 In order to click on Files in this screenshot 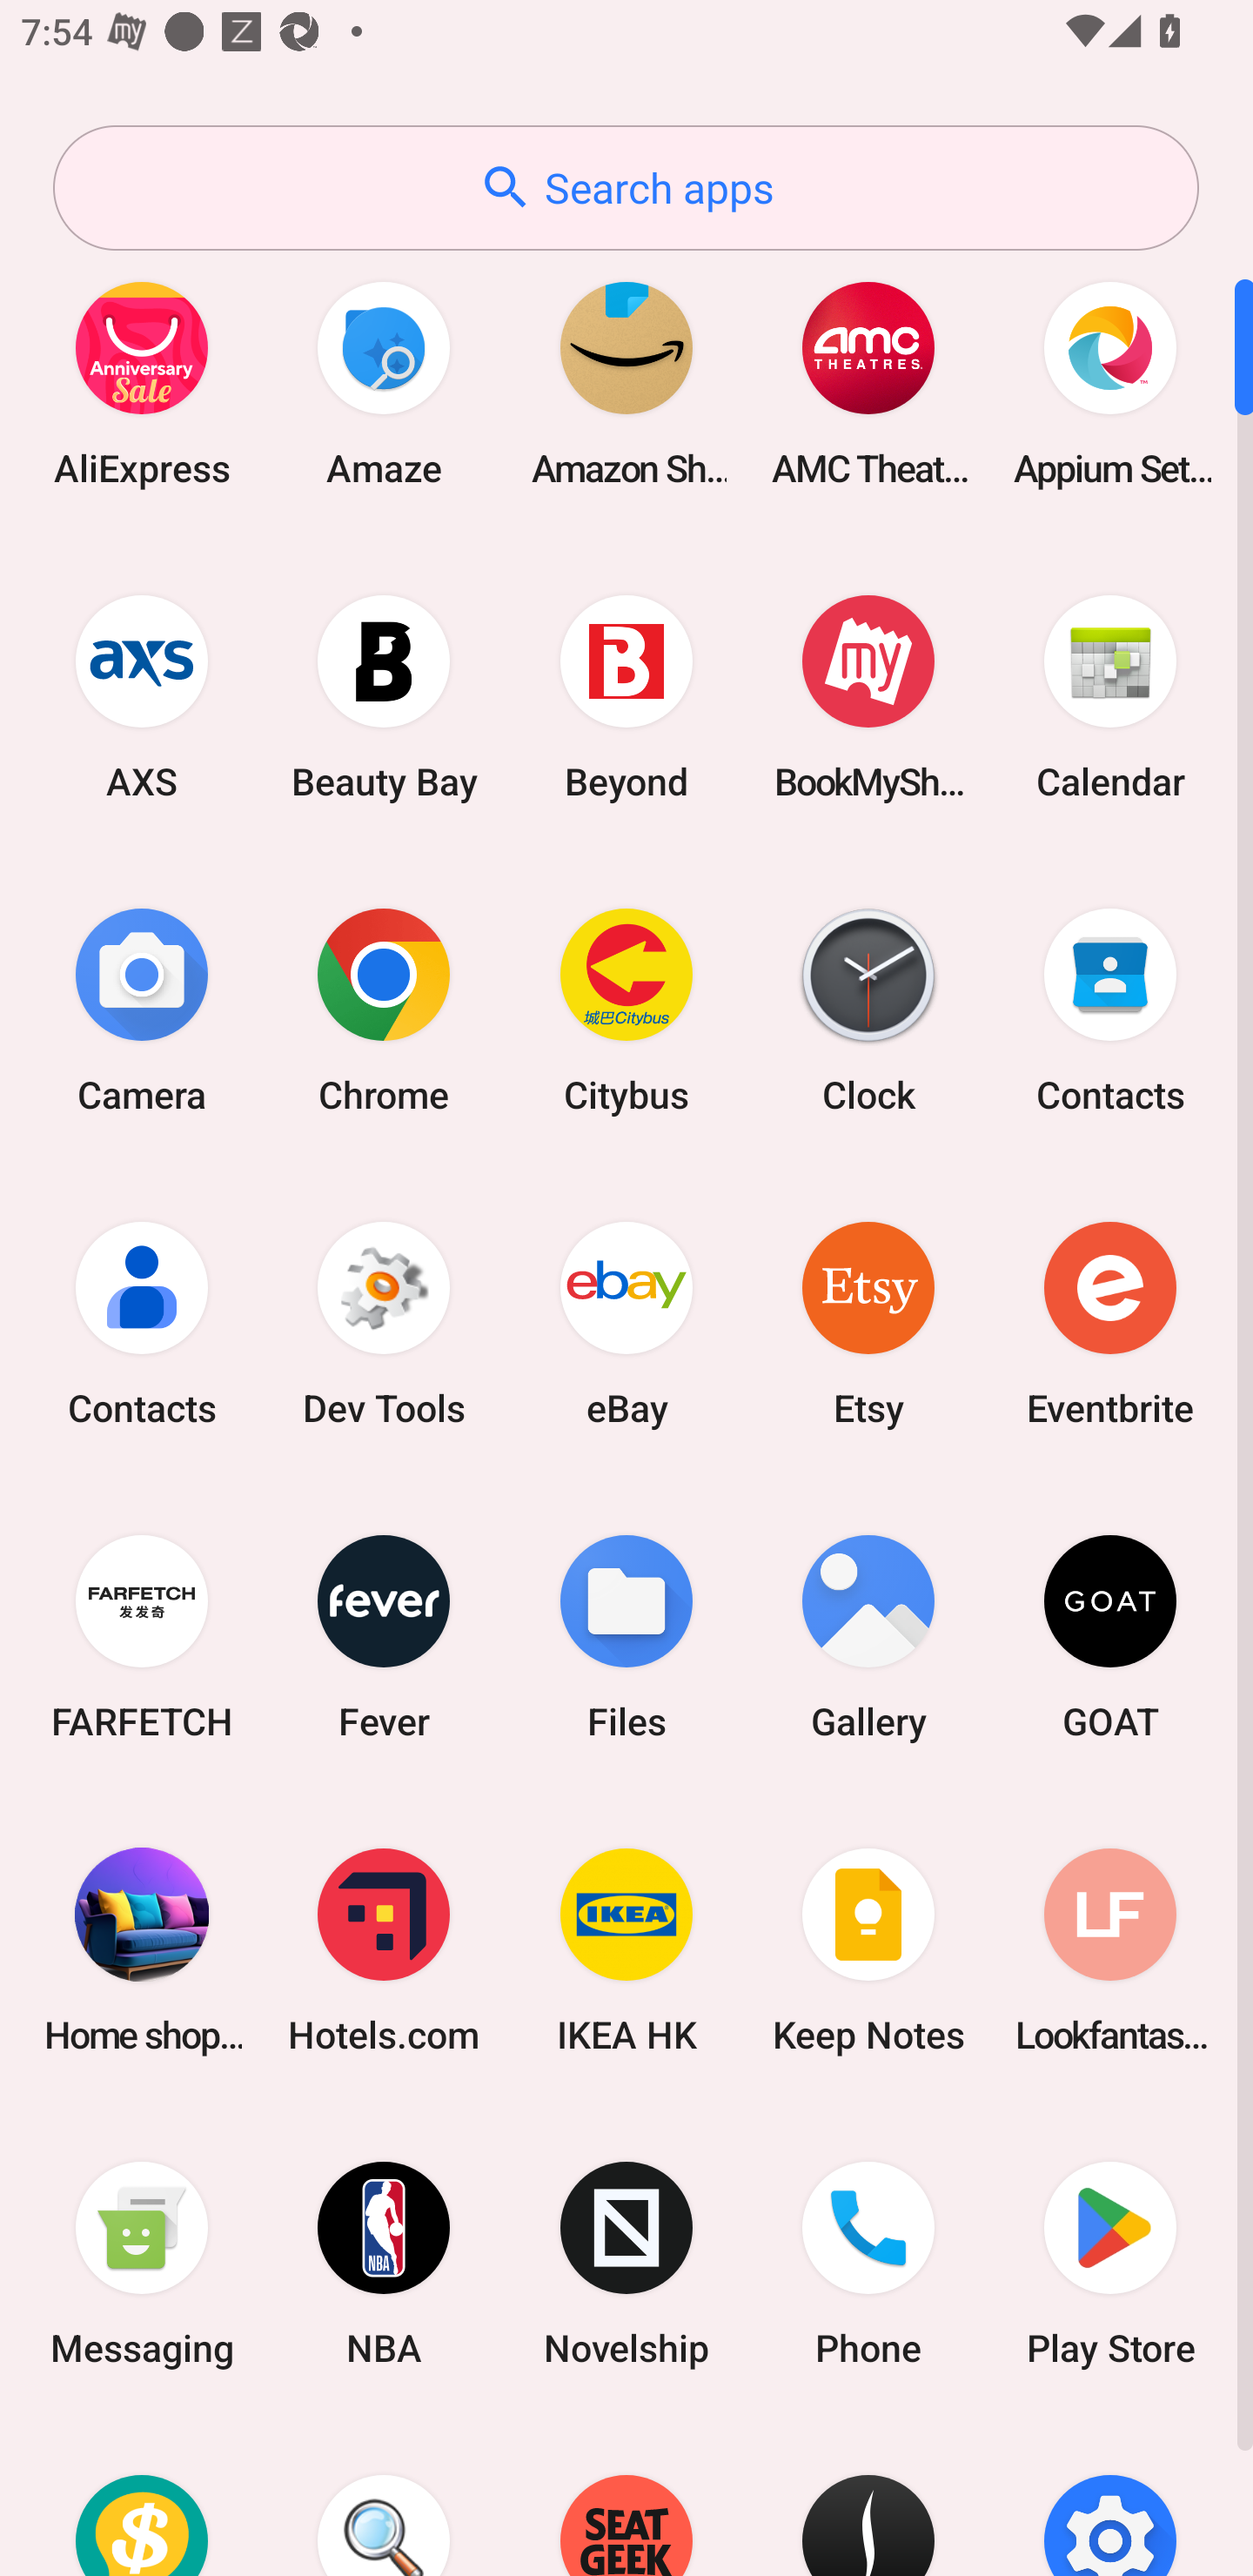, I will do `click(626, 1636)`.